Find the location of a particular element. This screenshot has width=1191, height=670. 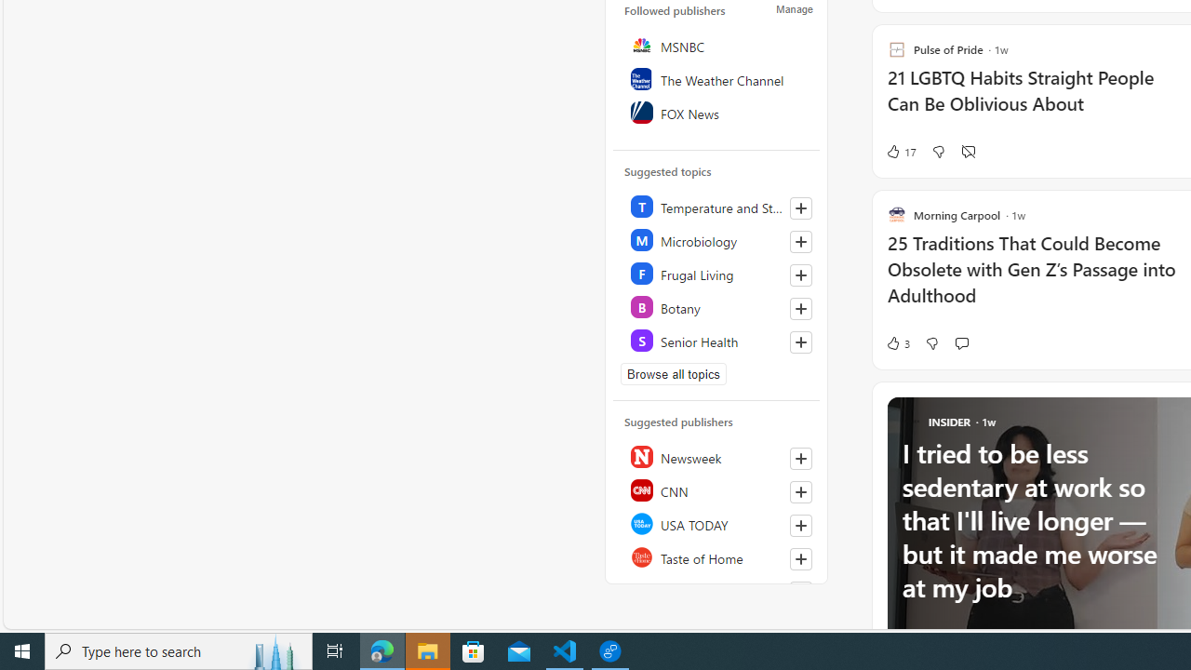

Dislike is located at coordinates (931, 342).